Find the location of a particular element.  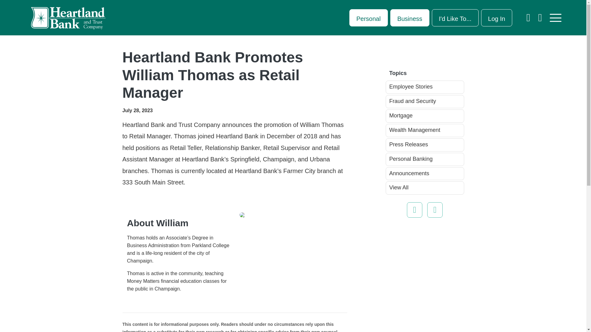

Personal Banking is located at coordinates (368, 18).